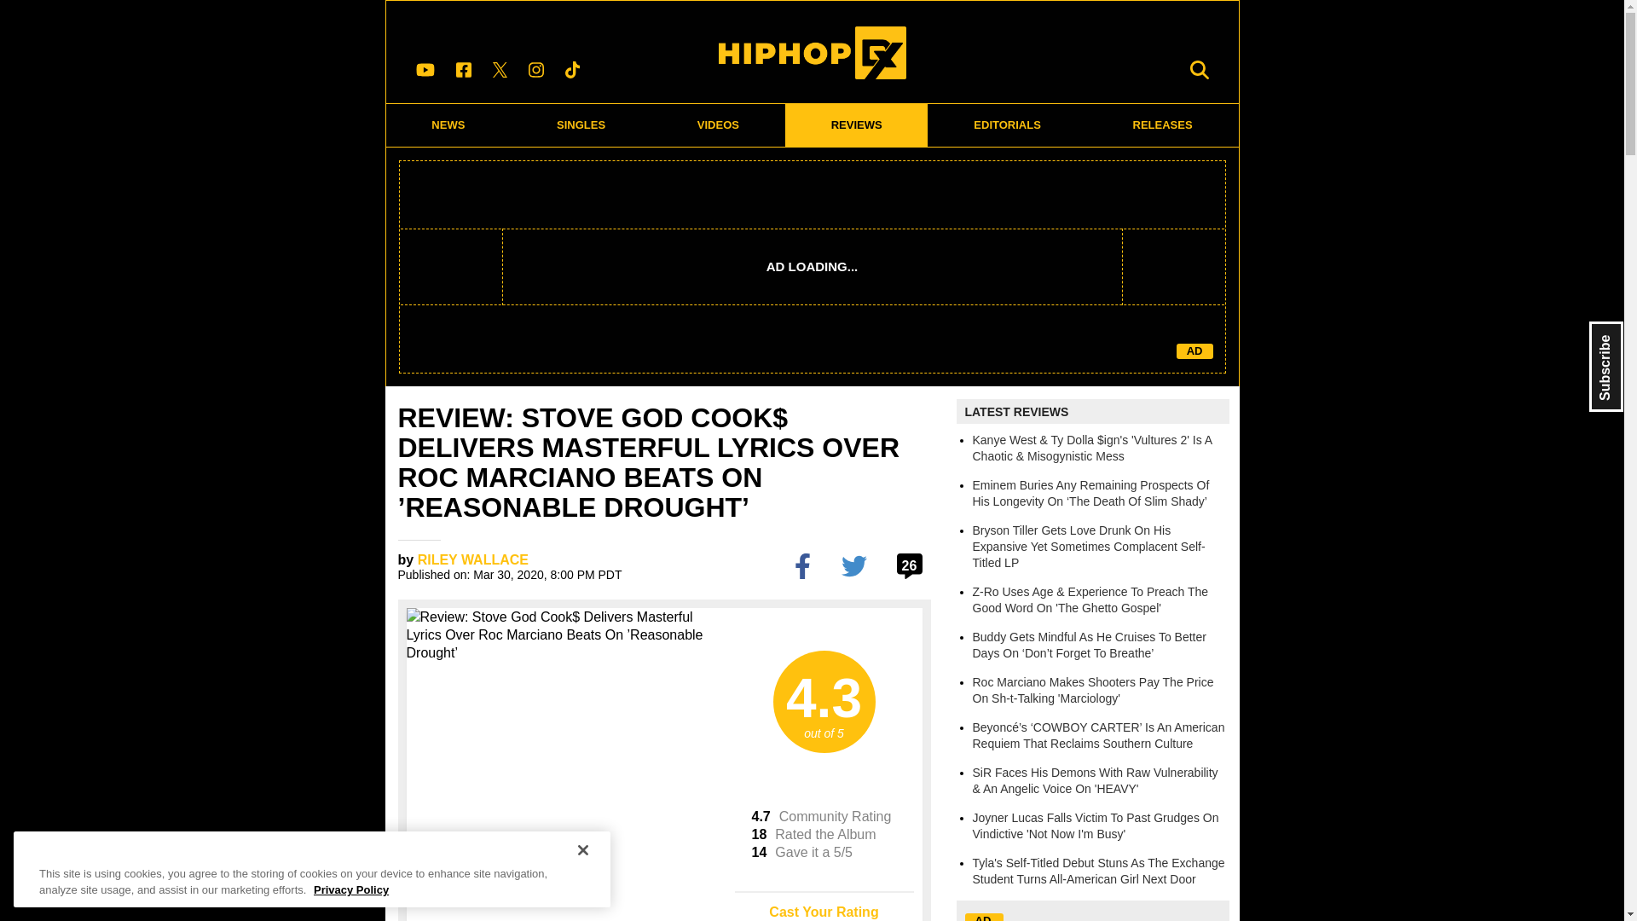 Image resolution: width=1637 pixels, height=921 pixels. Describe the element at coordinates (1163, 125) in the screenshot. I see `RELEASES` at that location.